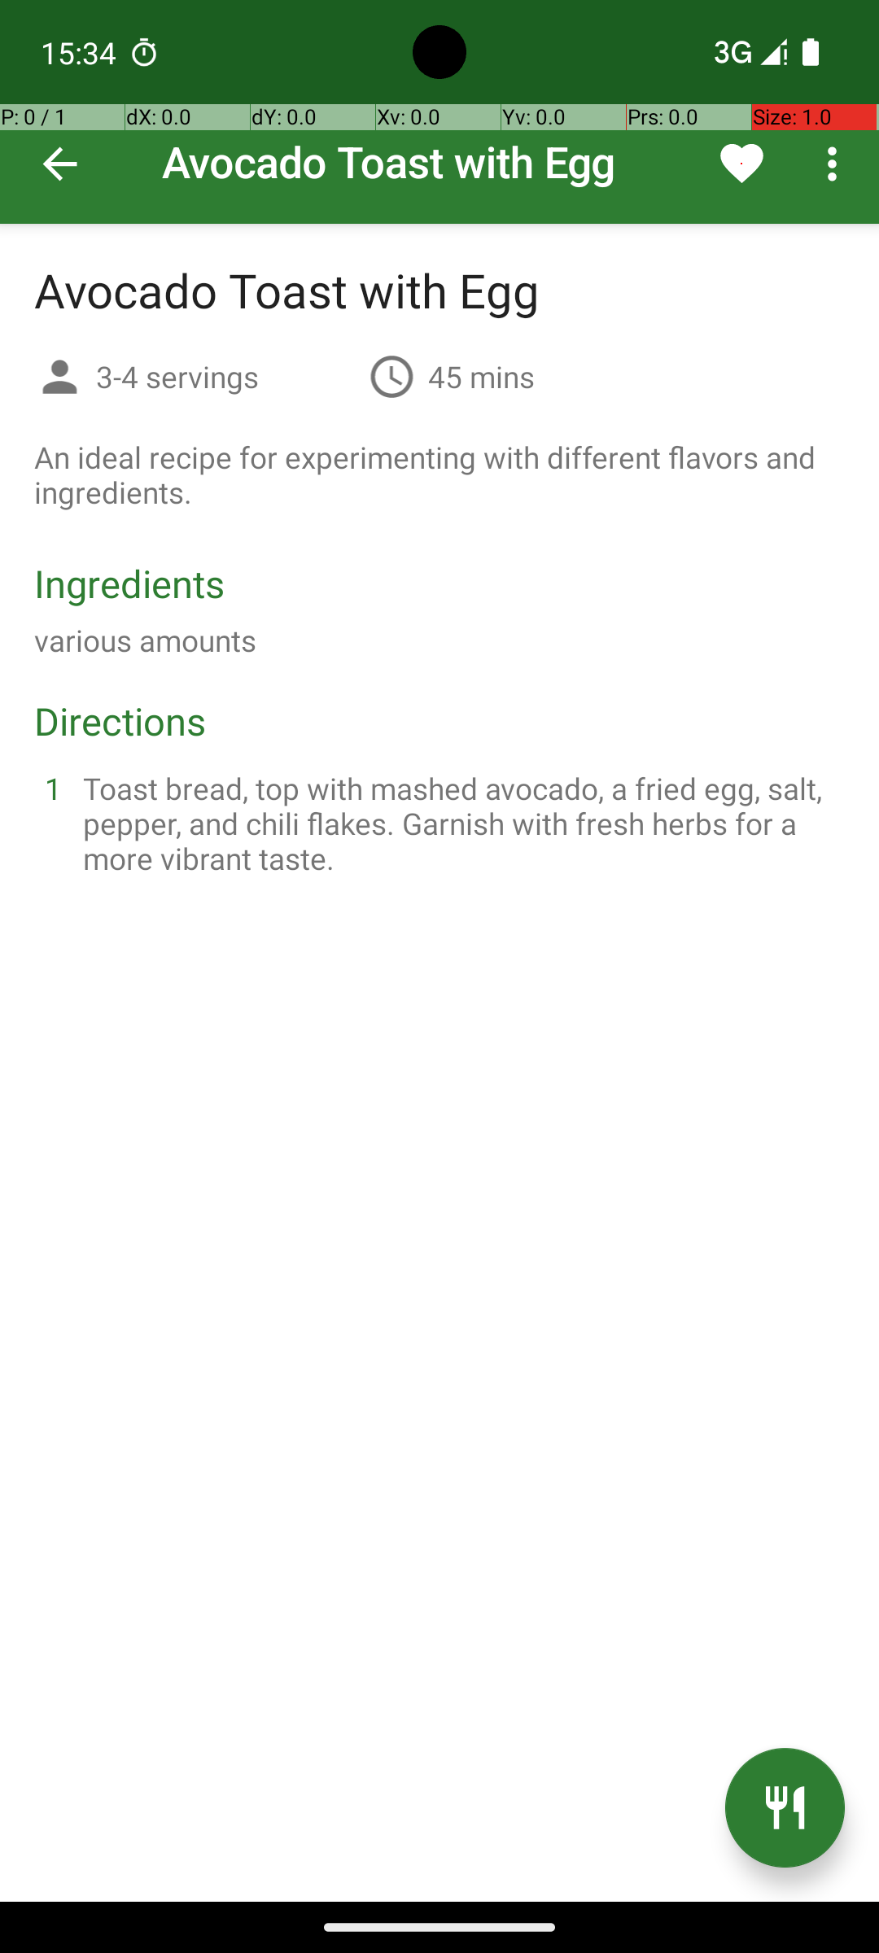  I want to click on Toast bread, top with mashed avocado, a fried egg, salt, pepper, and chili flakes. Garnish with fresh herbs for a more vibrant taste., so click(459, 824).